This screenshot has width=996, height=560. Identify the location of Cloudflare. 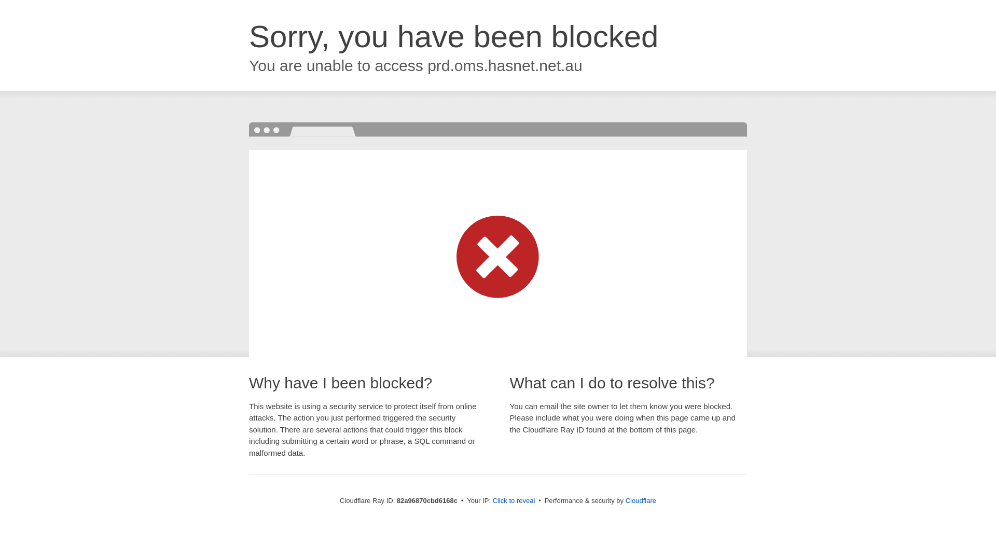
(641, 501).